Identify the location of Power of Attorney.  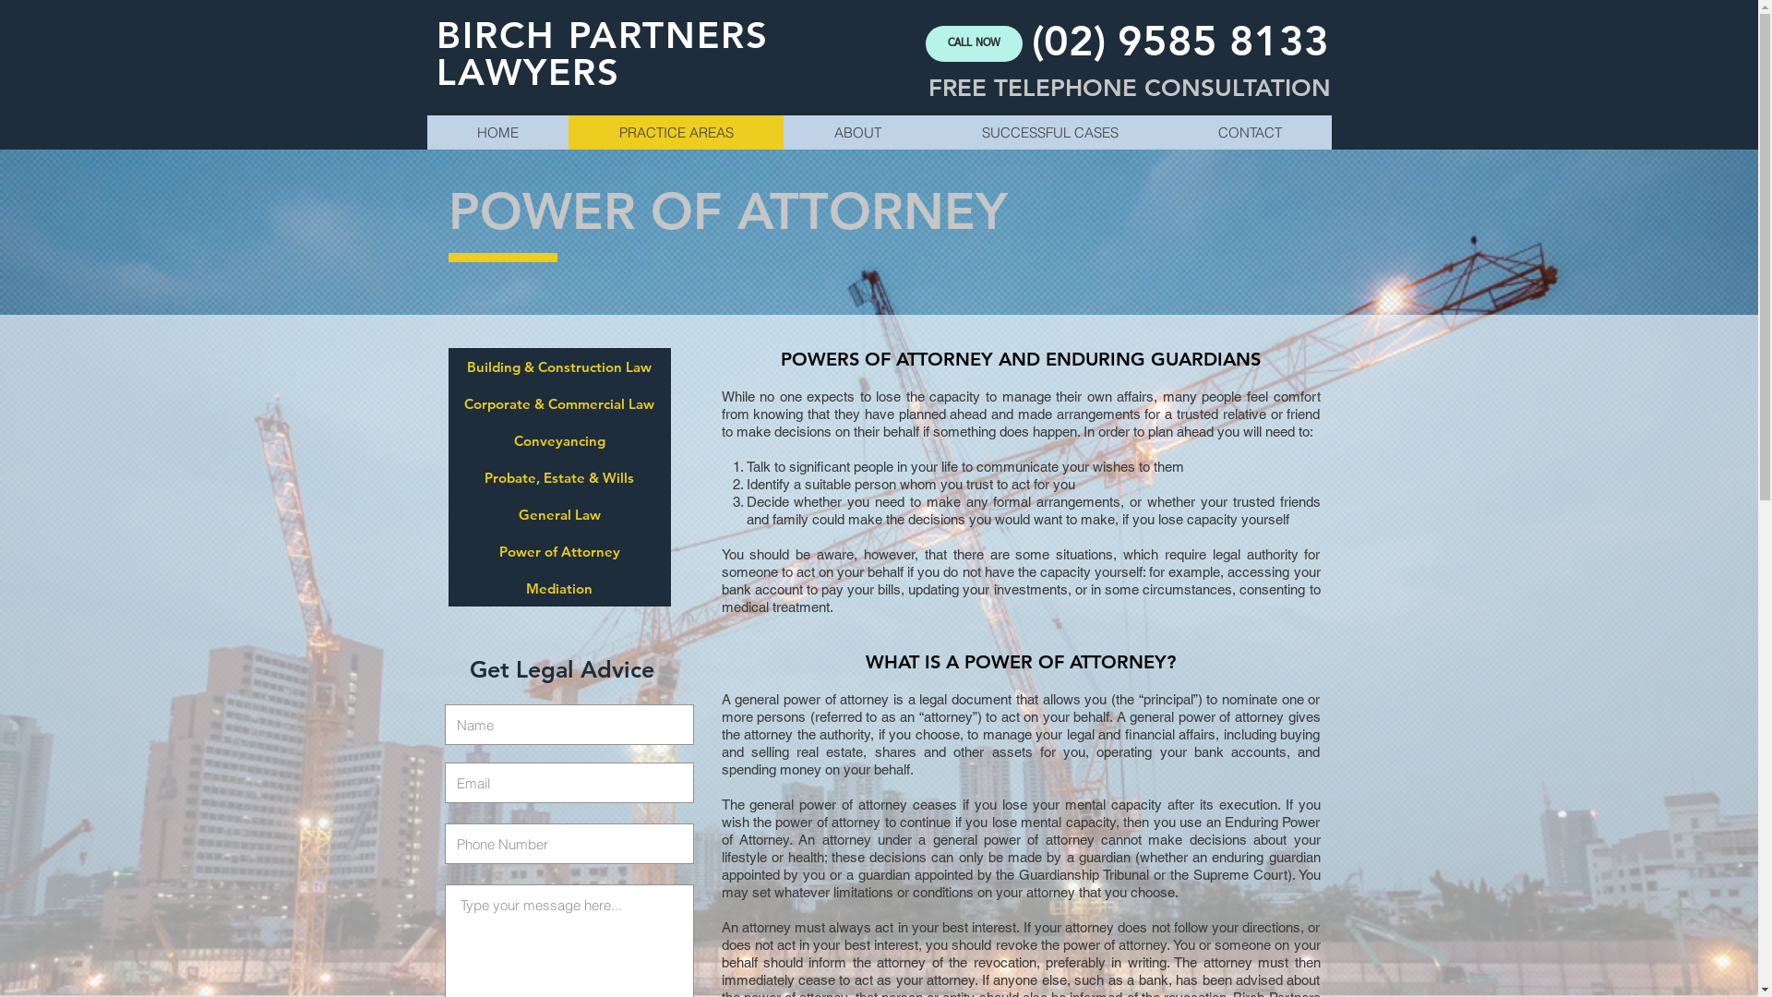
(559, 551).